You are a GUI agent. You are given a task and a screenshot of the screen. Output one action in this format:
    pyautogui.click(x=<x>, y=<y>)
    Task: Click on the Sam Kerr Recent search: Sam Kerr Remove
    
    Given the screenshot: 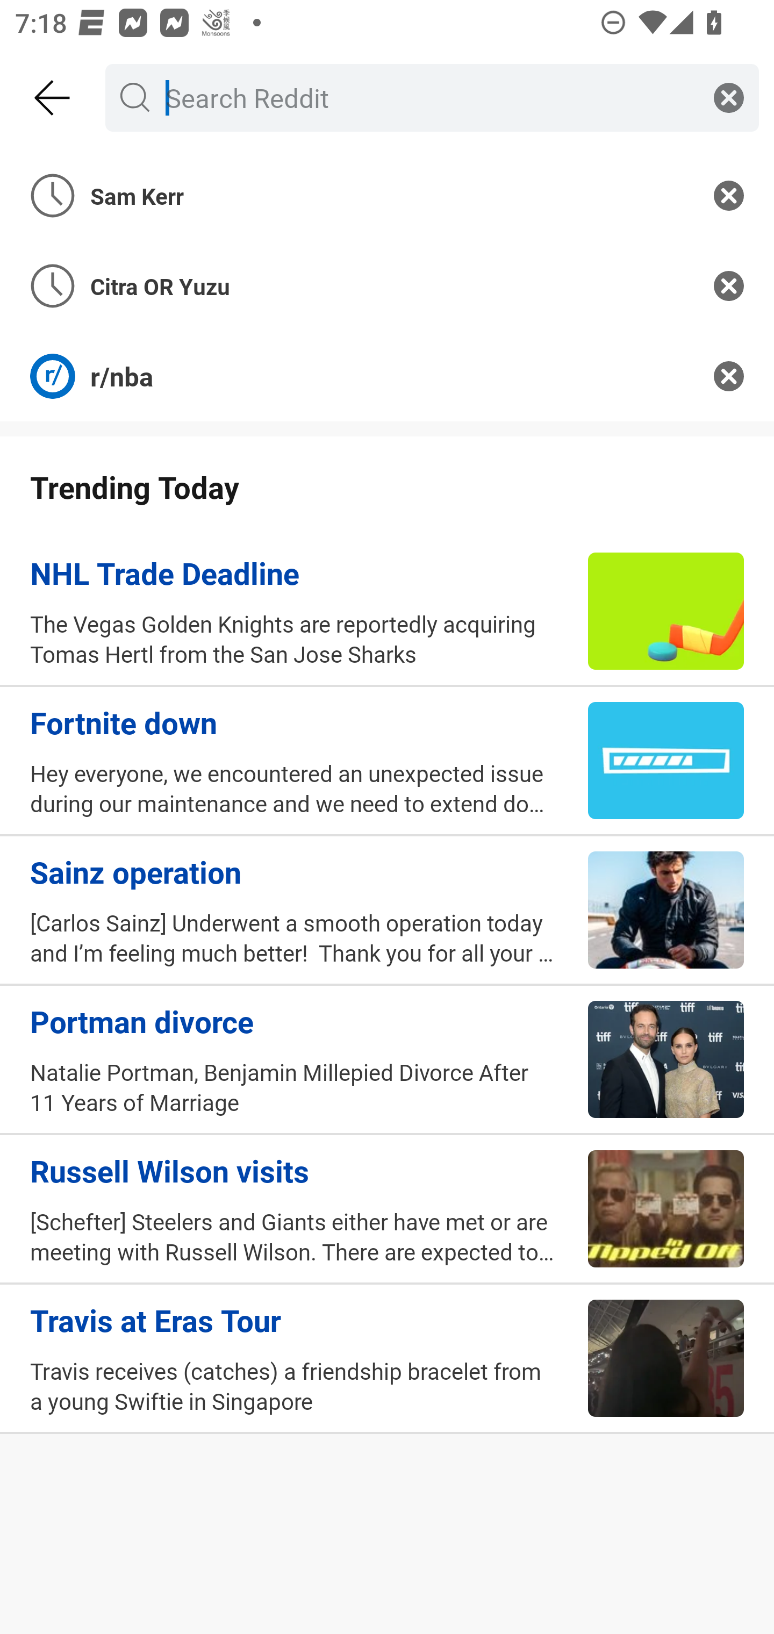 What is the action you would take?
    pyautogui.click(x=387, y=195)
    